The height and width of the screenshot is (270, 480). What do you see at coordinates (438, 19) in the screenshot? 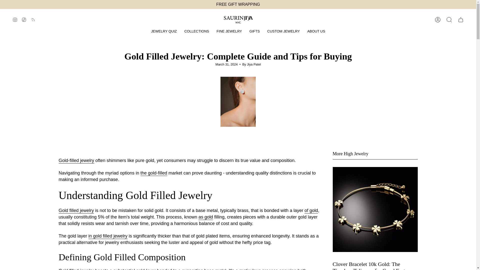
I see `My Account` at bounding box center [438, 19].